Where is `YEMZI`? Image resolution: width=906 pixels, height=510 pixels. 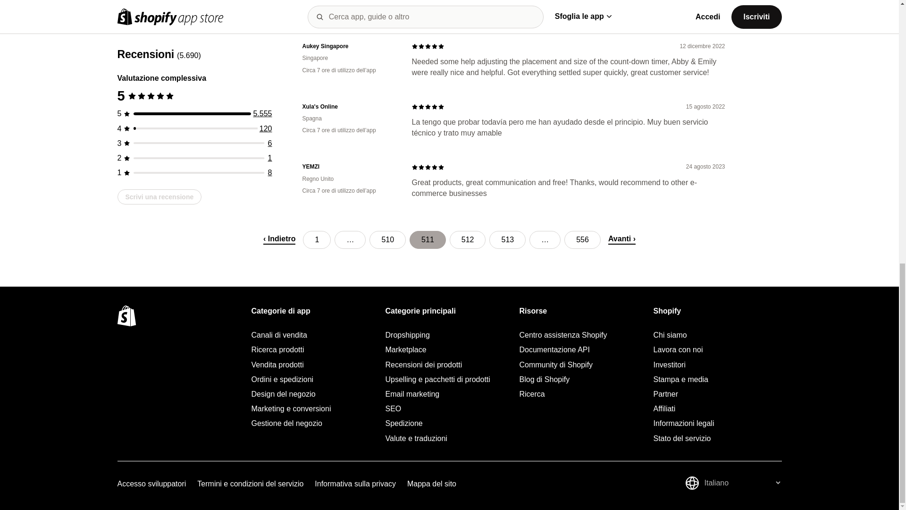 YEMZI is located at coordinates (349, 166).